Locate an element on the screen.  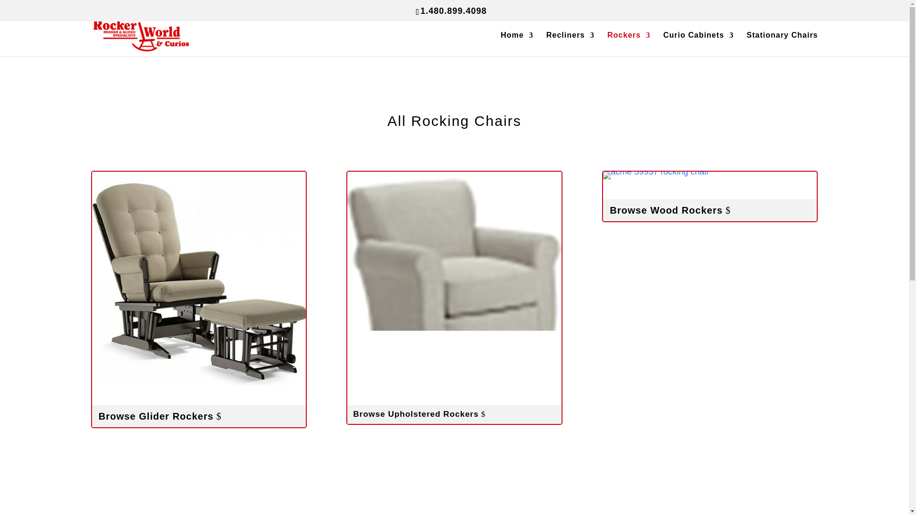
Browse Wood Rockers is located at coordinates (710, 210).